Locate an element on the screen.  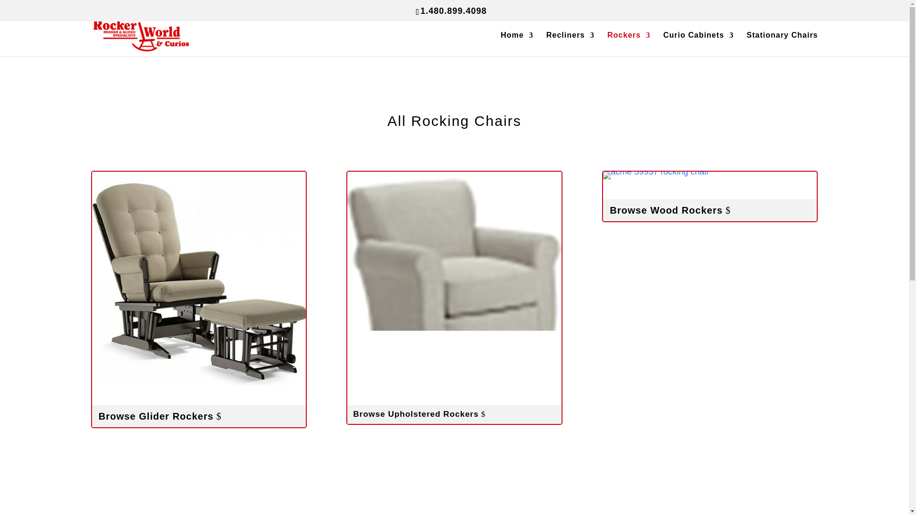
Browse Wood Rockers is located at coordinates (710, 210).